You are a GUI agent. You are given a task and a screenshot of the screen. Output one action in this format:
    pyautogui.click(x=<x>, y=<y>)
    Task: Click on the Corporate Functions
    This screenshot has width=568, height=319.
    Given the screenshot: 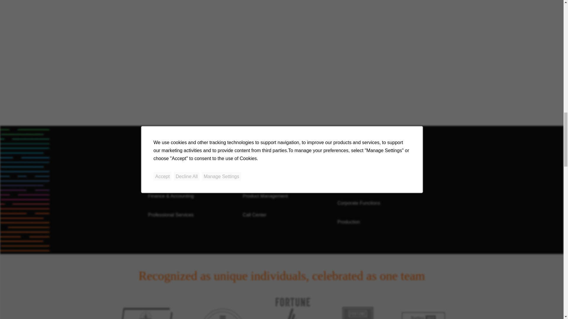 What is the action you would take?
    pyautogui.click(x=359, y=203)
    